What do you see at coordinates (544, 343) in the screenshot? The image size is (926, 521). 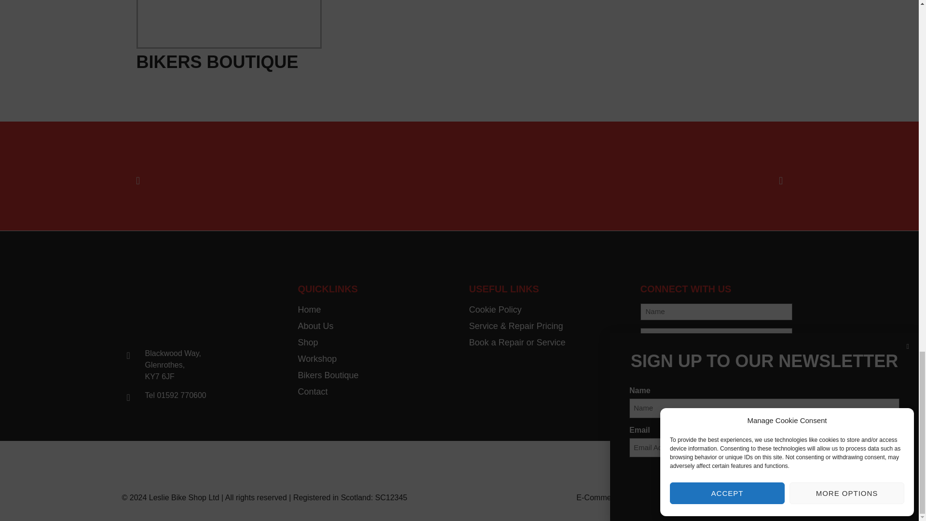 I see `Book a Repair or Service` at bounding box center [544, 343].